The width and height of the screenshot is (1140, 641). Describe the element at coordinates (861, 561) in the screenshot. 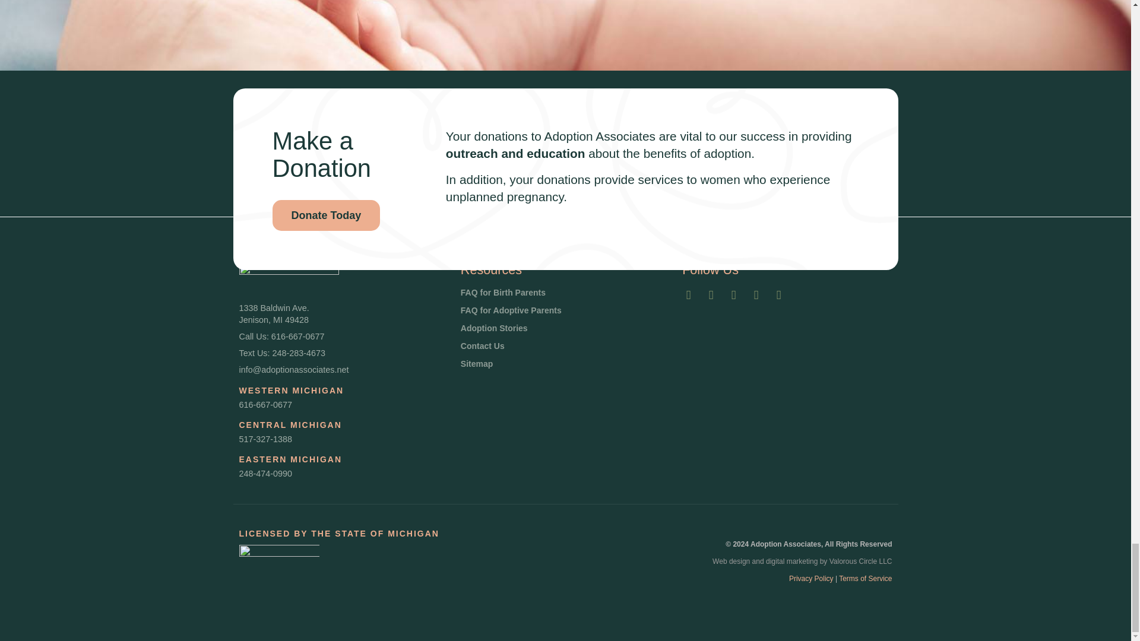

I see `Grand Rapids Website Design` at that location.